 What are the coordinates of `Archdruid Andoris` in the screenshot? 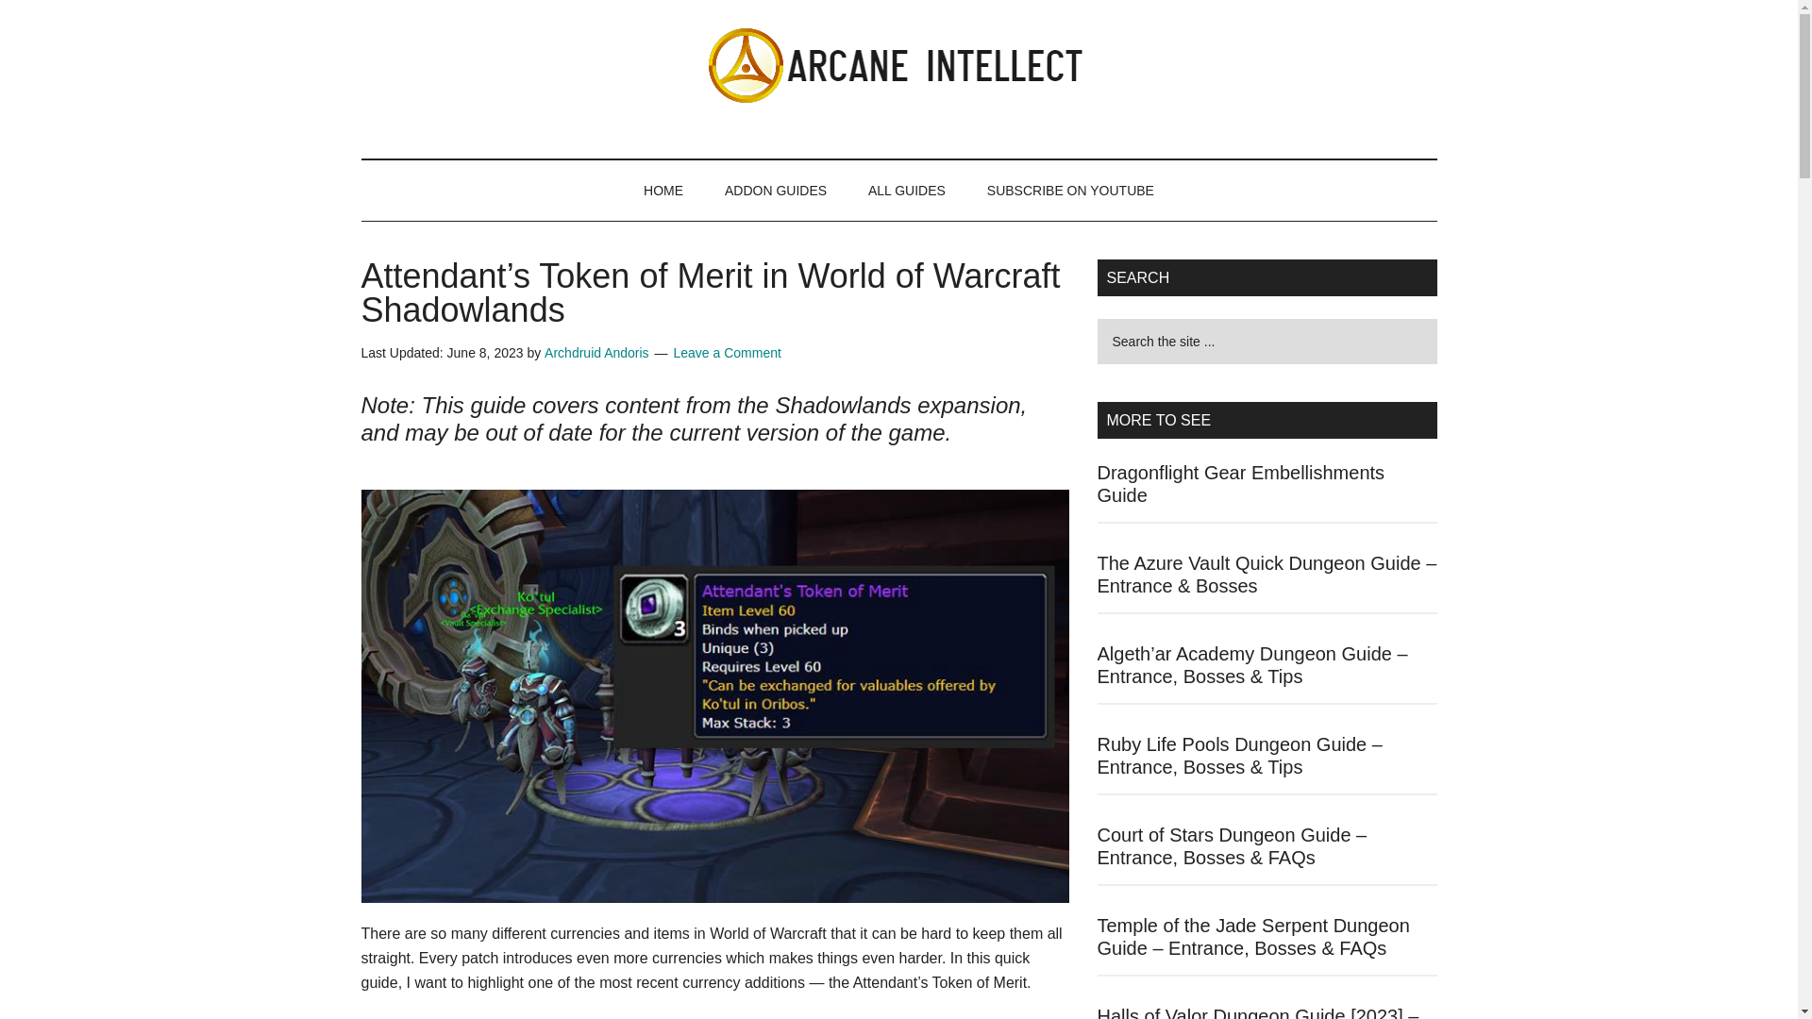 It's located at (596, 353).